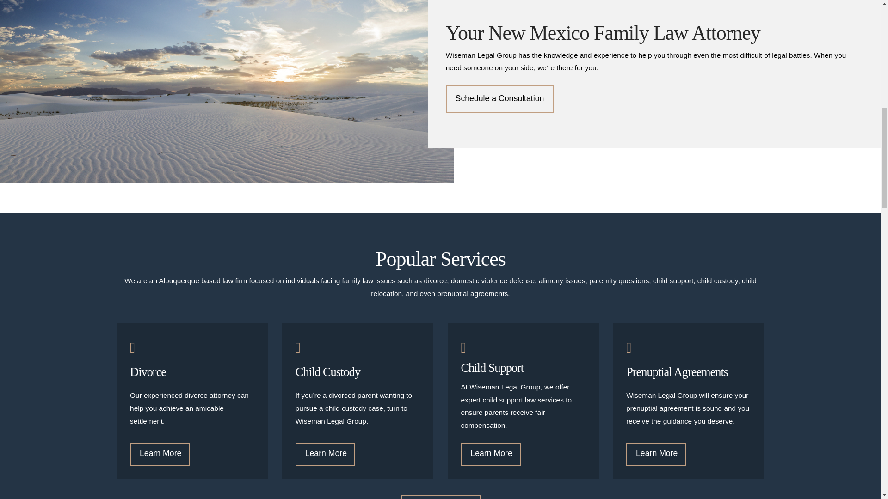 The image size is (888, 499). Describe the element at coordinates (440, 497) in the screenshot. I see `View all Services` at that location.